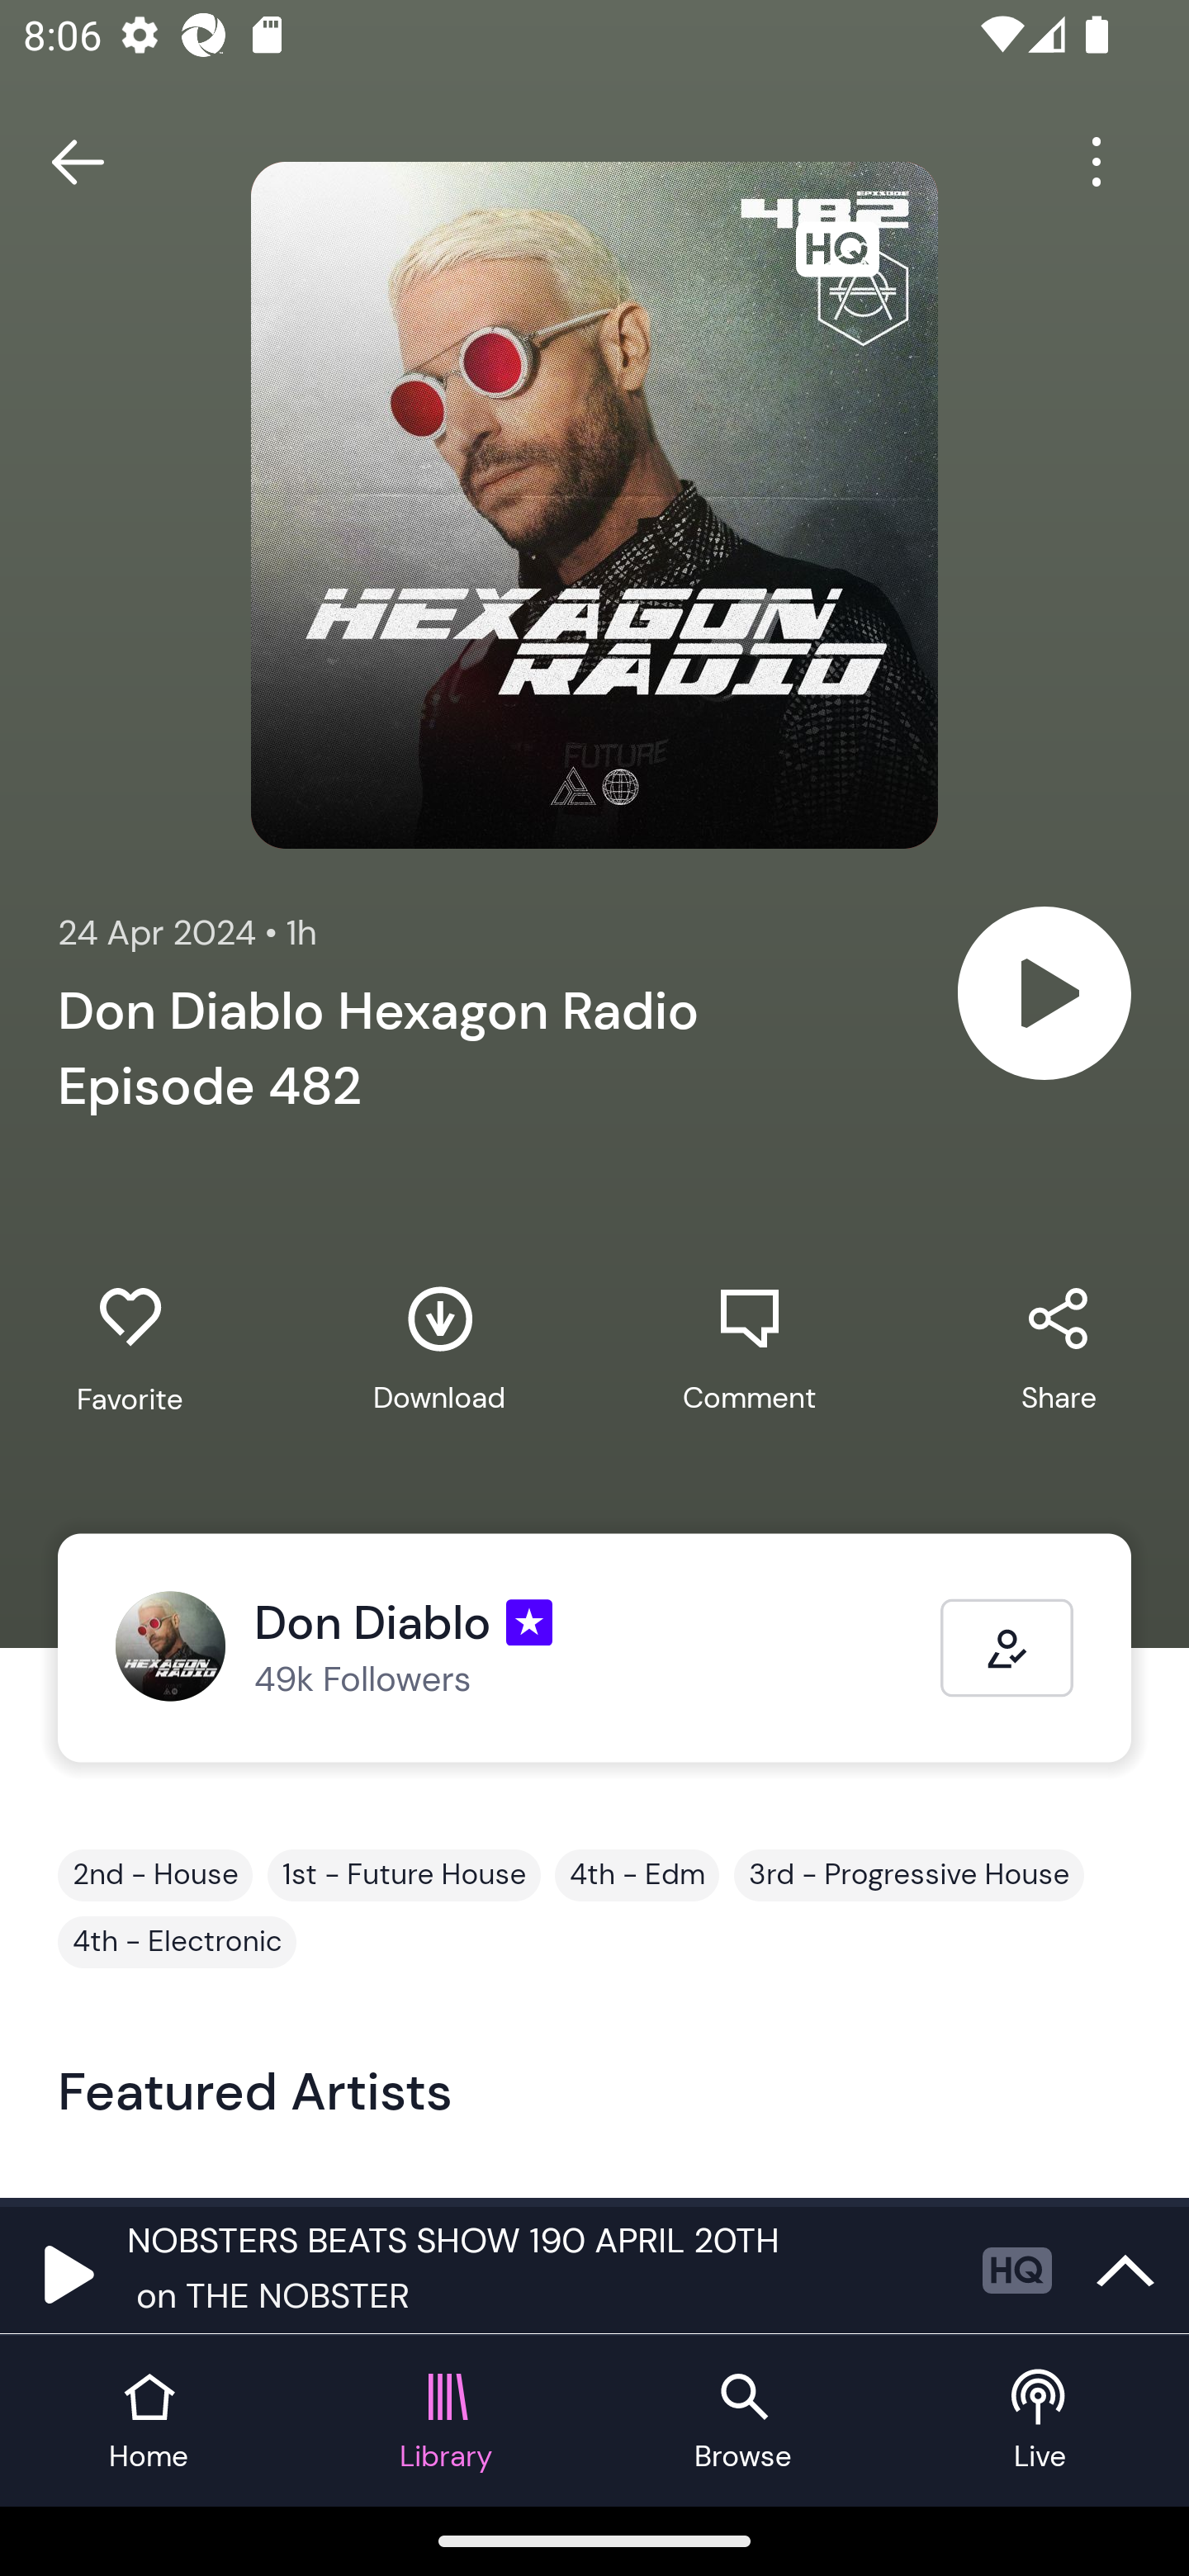 This screenshot has height=2576, width=1189. What do you see at coordinates (1007, 1648) in the screenshot?
I see `Following` at bounding box center [1007, 1648].